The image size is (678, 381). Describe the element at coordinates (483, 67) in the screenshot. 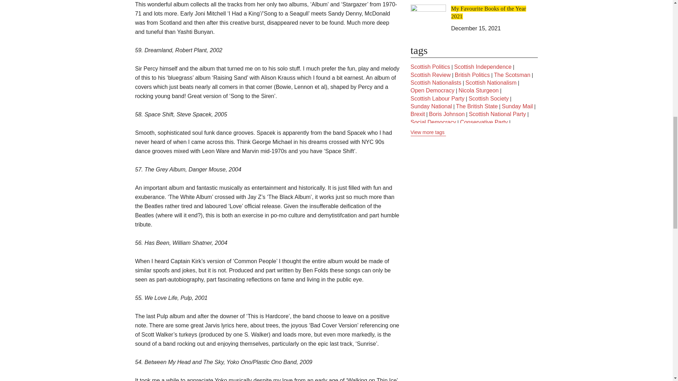

I see `Scottish Independence` at that location.